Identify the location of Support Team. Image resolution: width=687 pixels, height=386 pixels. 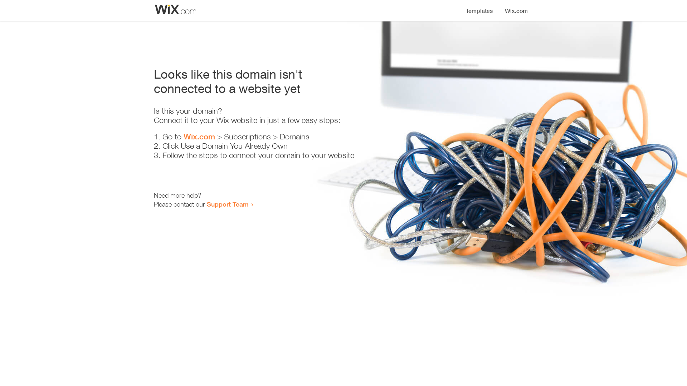
(228, 204).